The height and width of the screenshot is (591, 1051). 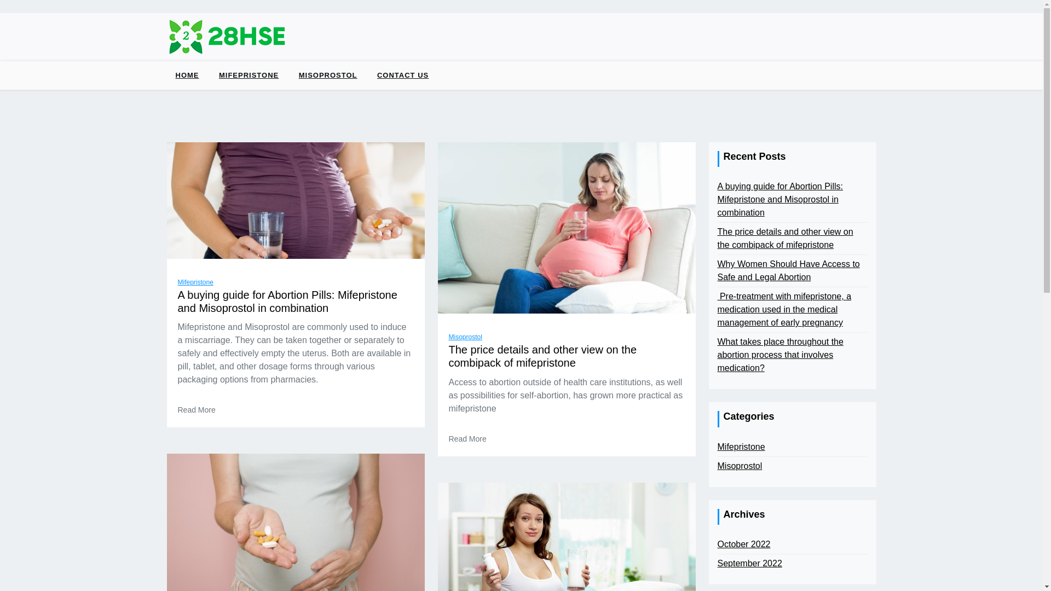 What do you see at coordinates (403, 76) in the screenshot?
I see `CONTACT US` at bounding box center [403, 76].